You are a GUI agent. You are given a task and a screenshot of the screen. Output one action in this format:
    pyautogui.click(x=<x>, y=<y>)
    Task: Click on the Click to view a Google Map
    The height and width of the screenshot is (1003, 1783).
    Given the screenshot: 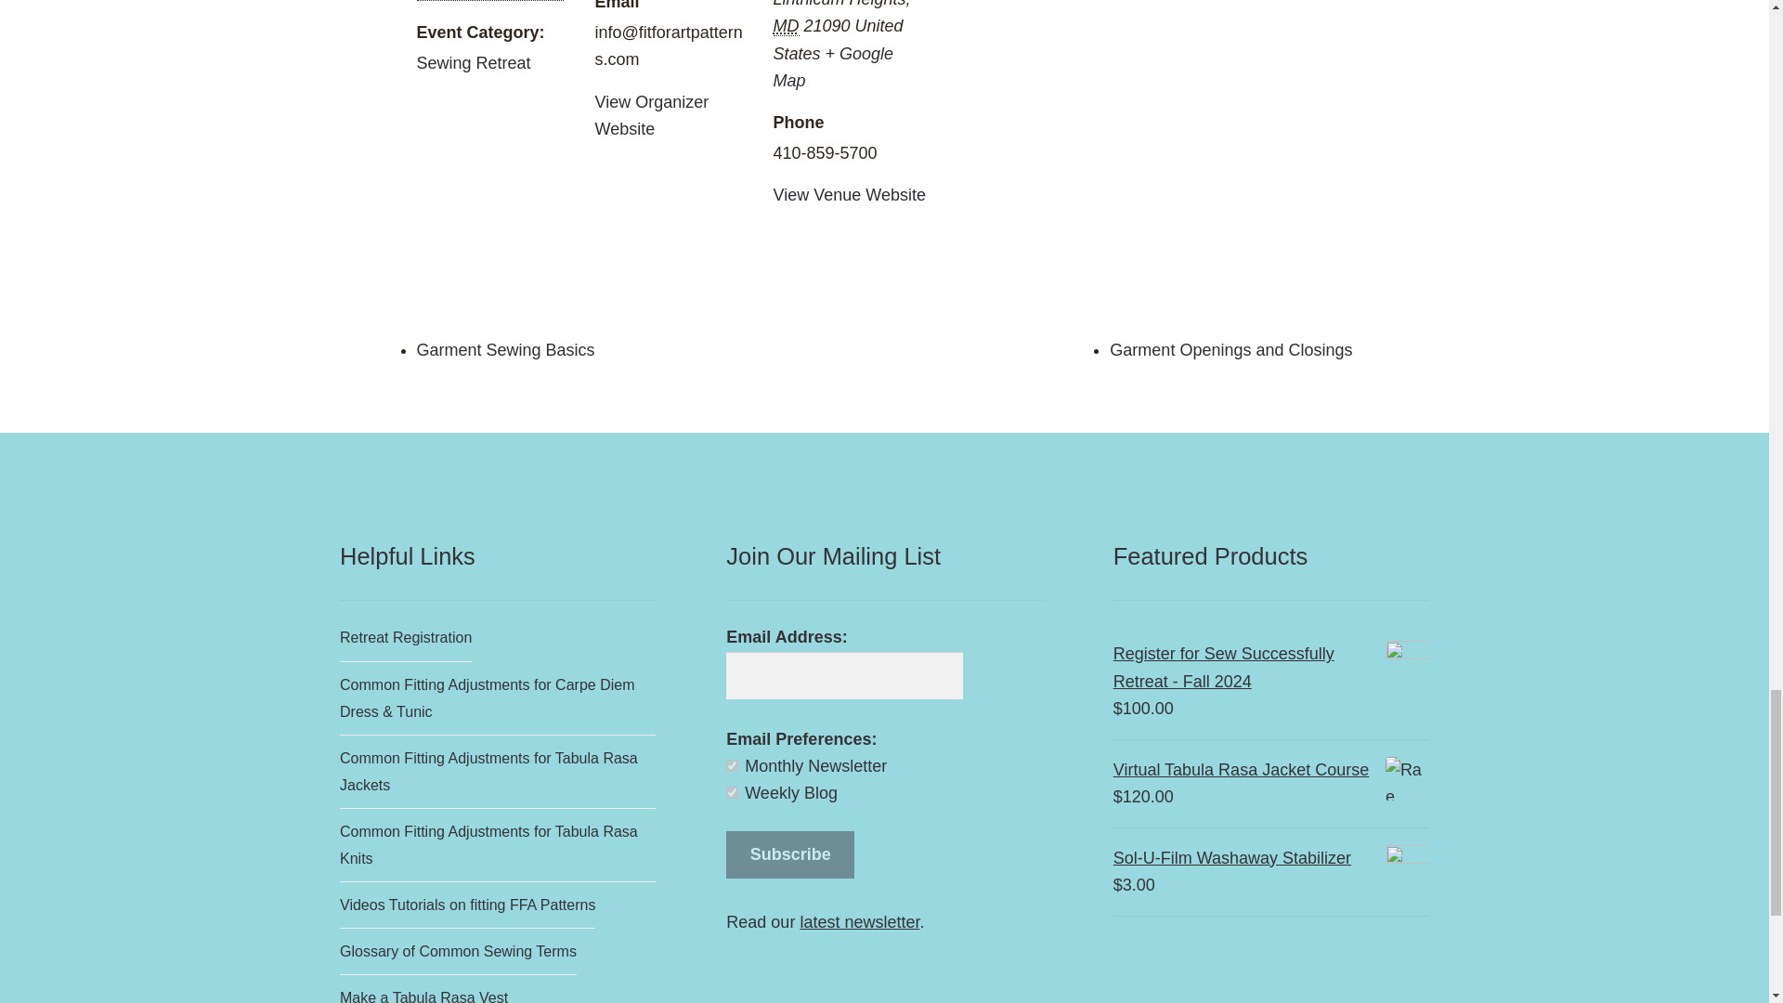 What is the action you would take?
    pyautogui.click(x=832, y=67)
    